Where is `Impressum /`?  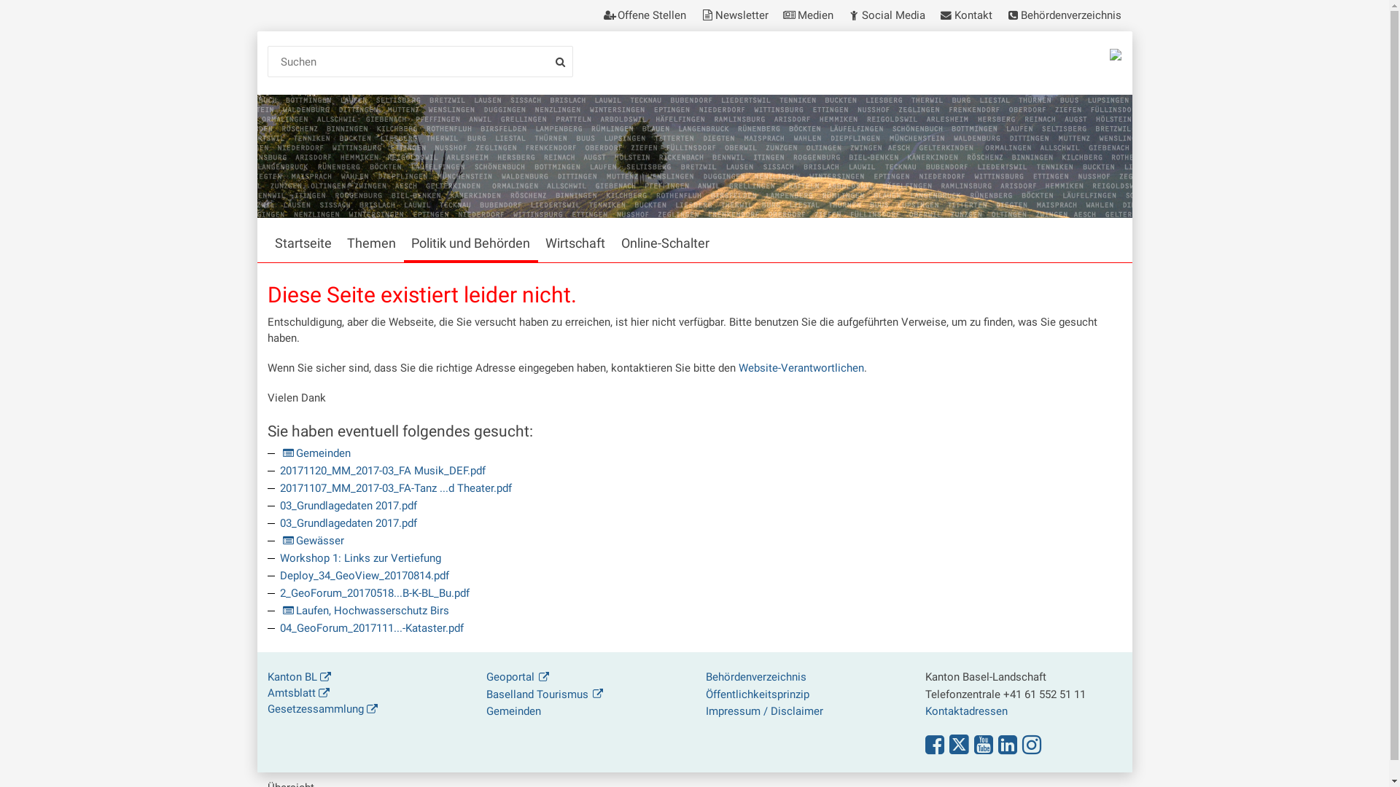 Impressum / is located at coordinates (736, 711).